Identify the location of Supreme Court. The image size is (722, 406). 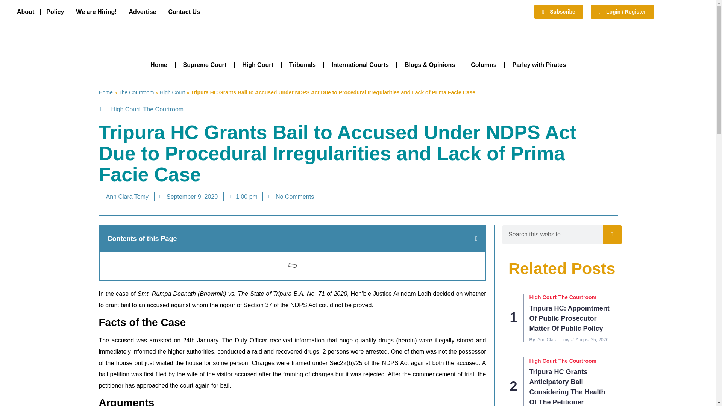
(205, 65).